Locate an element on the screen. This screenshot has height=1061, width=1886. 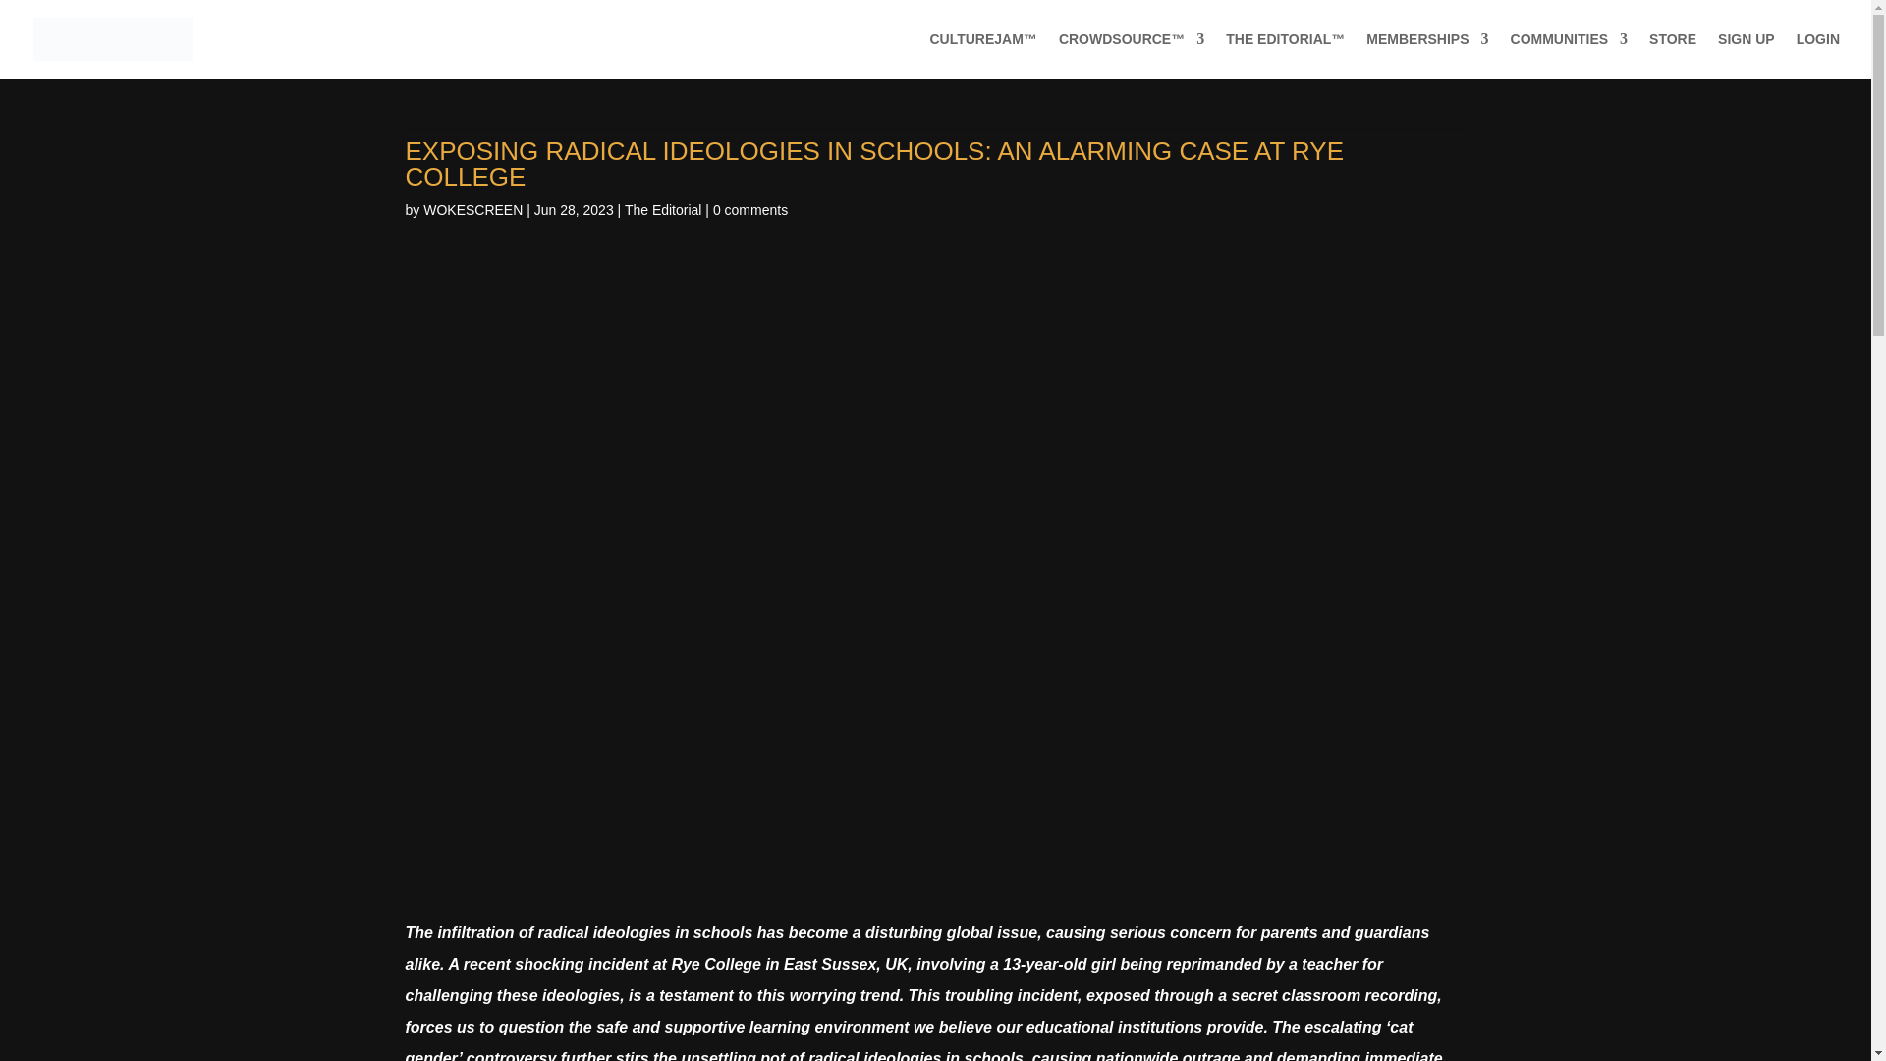
The Editorial is located at coordinates (662, 210).